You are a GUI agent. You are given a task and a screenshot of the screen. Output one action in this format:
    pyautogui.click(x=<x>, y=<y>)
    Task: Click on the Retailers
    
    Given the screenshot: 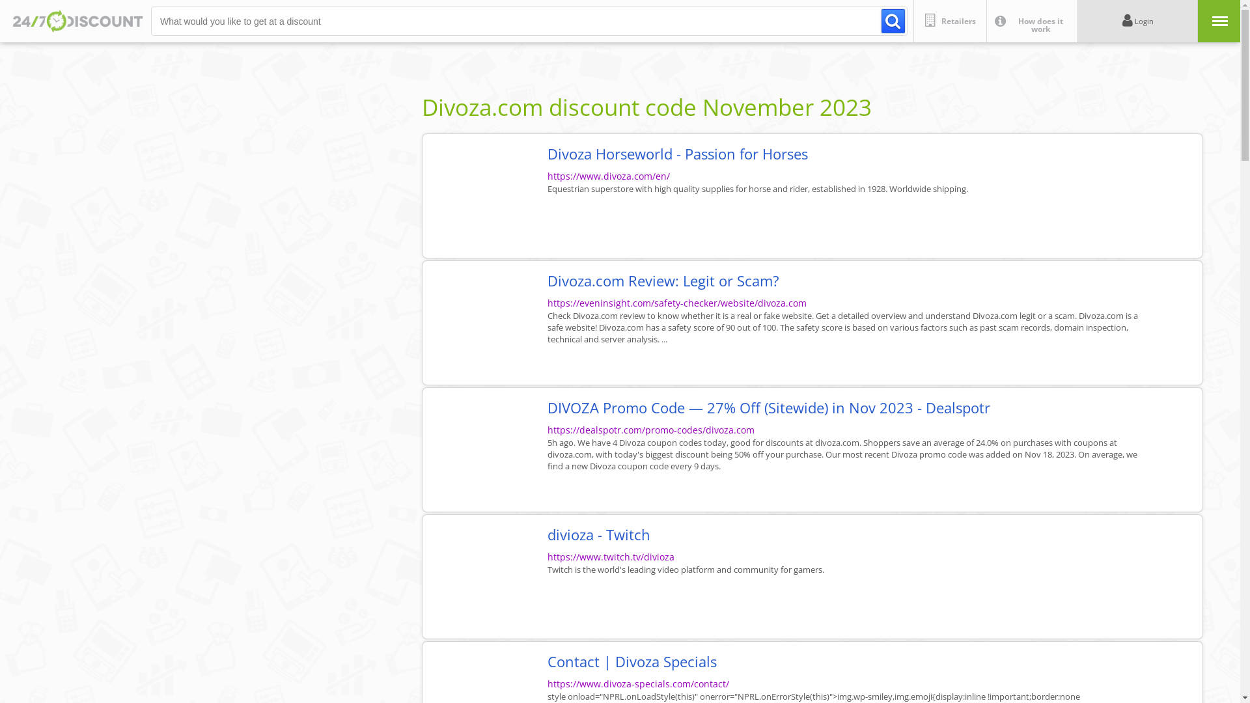 What is the action you would take?
    pyautogui.click(x=950, y=21)
    